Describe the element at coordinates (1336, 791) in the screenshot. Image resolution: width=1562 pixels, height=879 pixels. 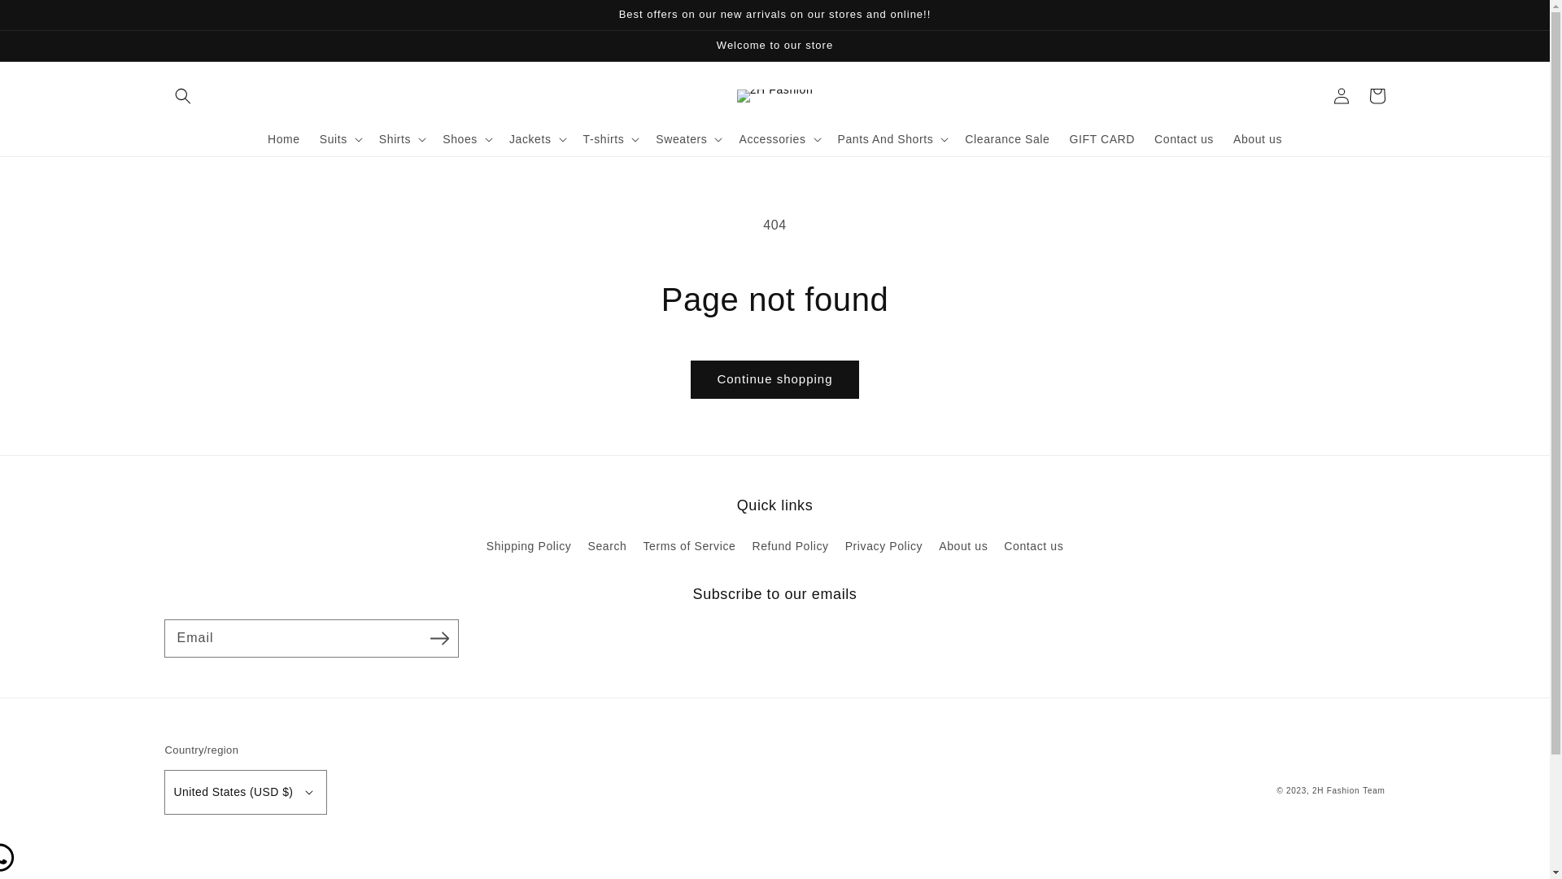
I see `2H Fashion` at that location.